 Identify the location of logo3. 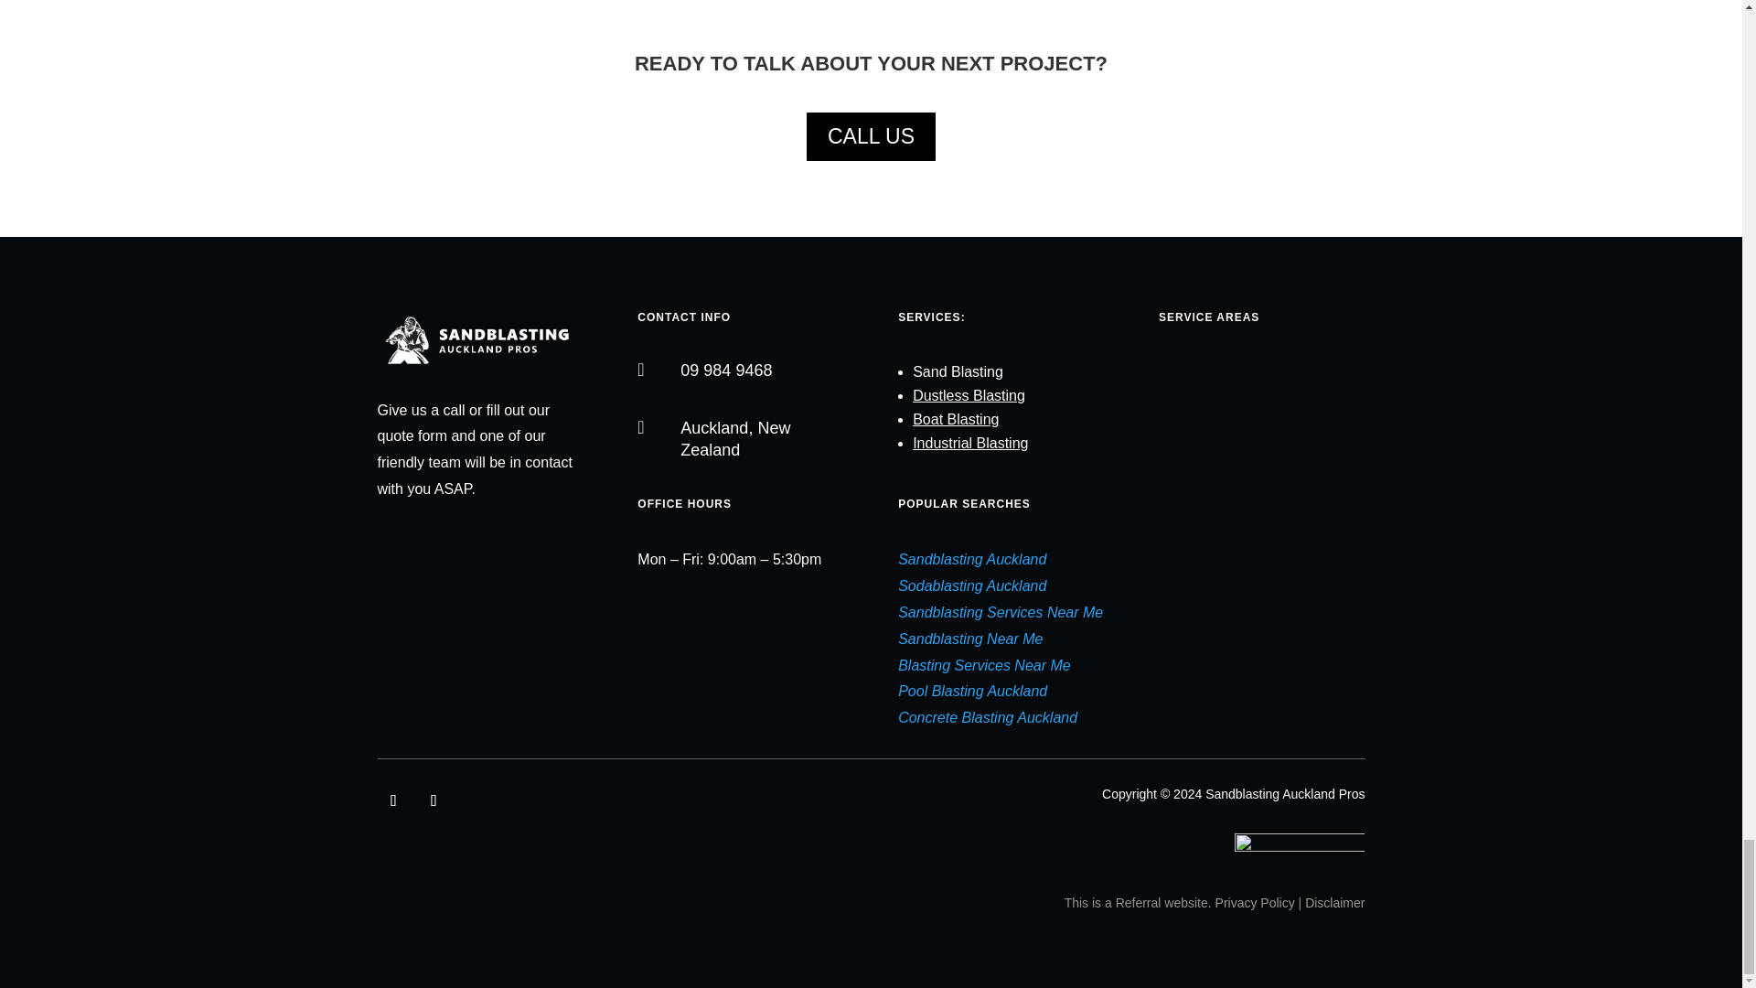
(1300, 849).